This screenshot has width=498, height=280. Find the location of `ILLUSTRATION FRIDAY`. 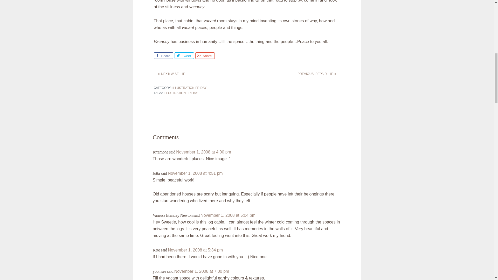

ILLUSTRATION FRIDAY is located at coordinates (181, 93).